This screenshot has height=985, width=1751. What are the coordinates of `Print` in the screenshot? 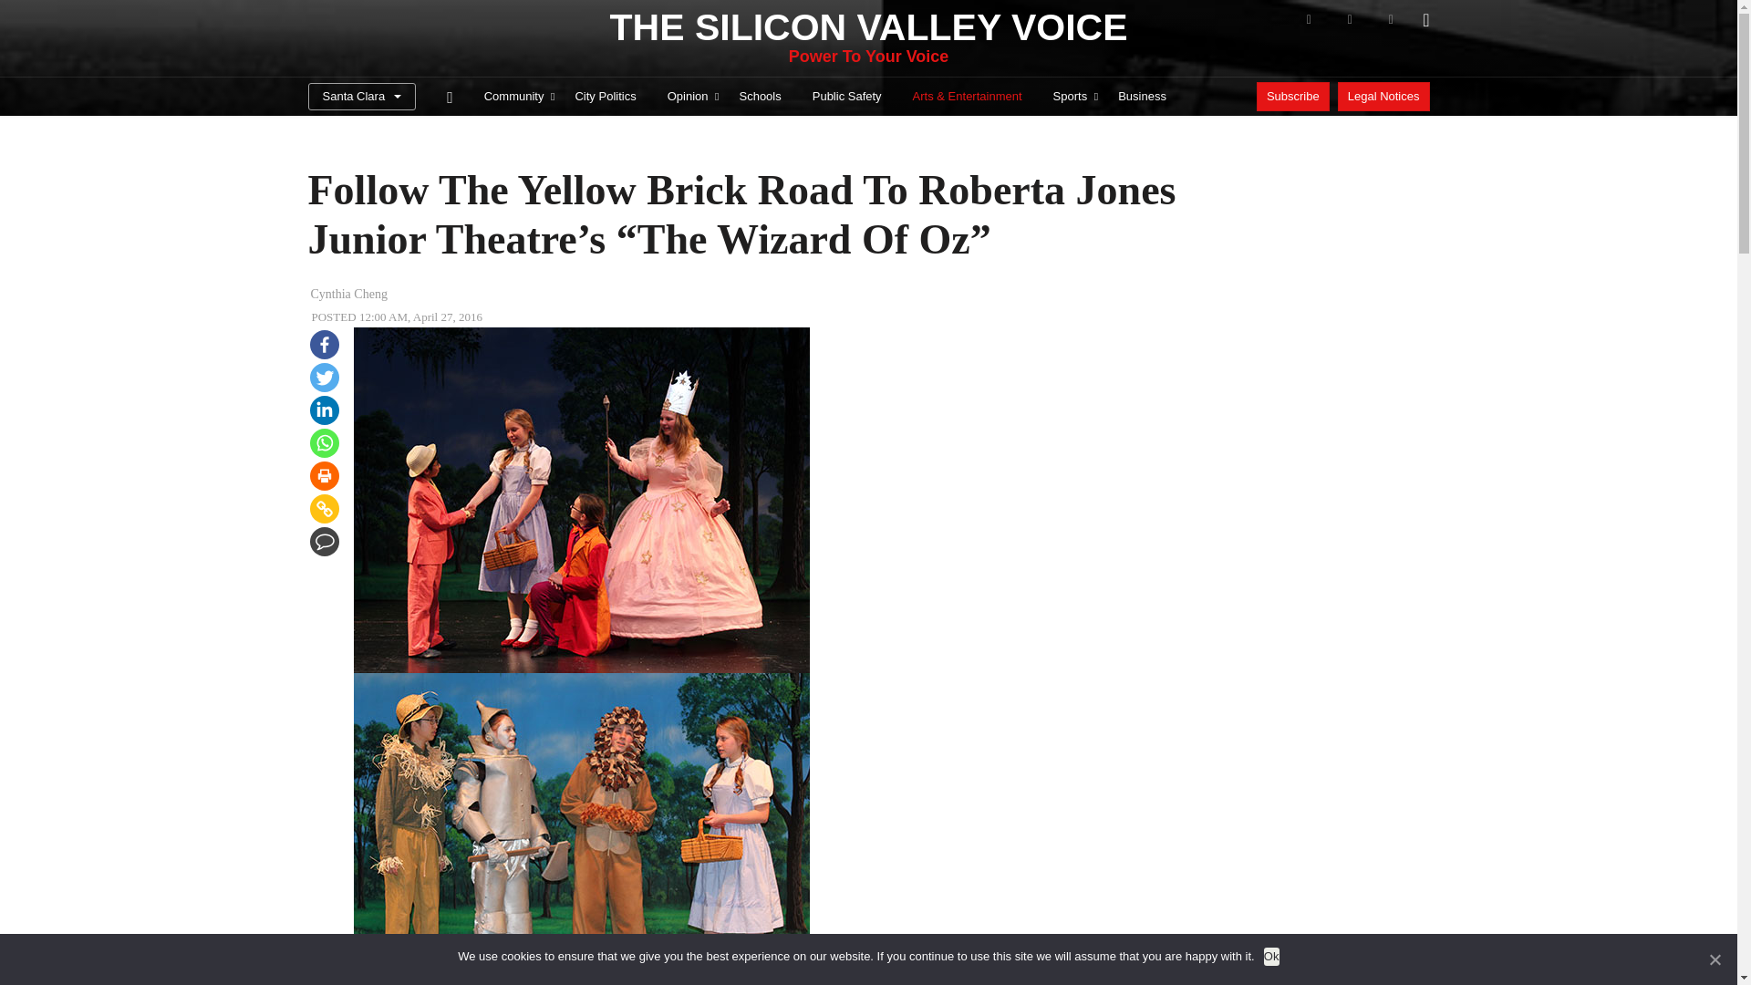 It's located at (325, 476).